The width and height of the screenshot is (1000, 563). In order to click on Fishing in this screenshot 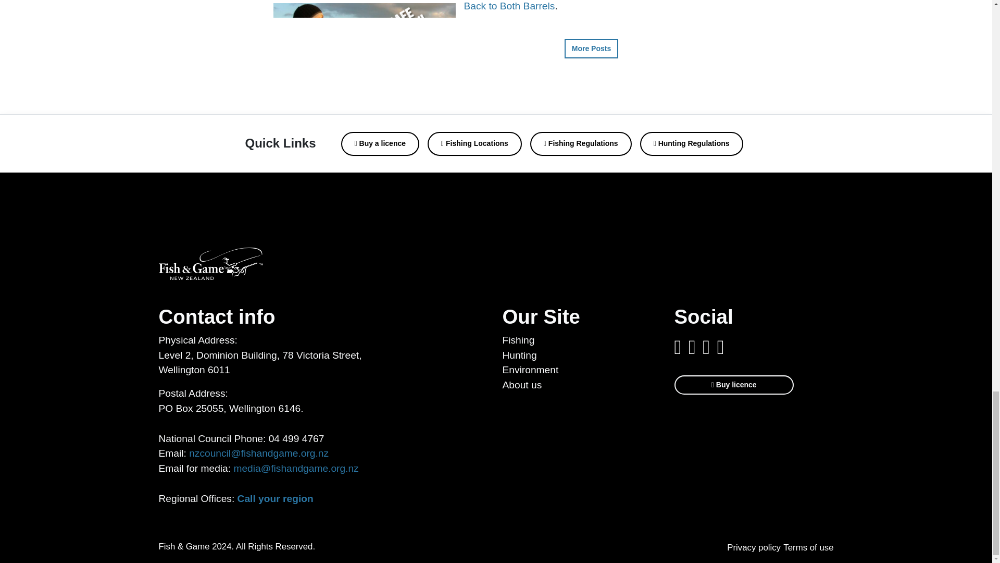, I will do `click(518, 340)`.